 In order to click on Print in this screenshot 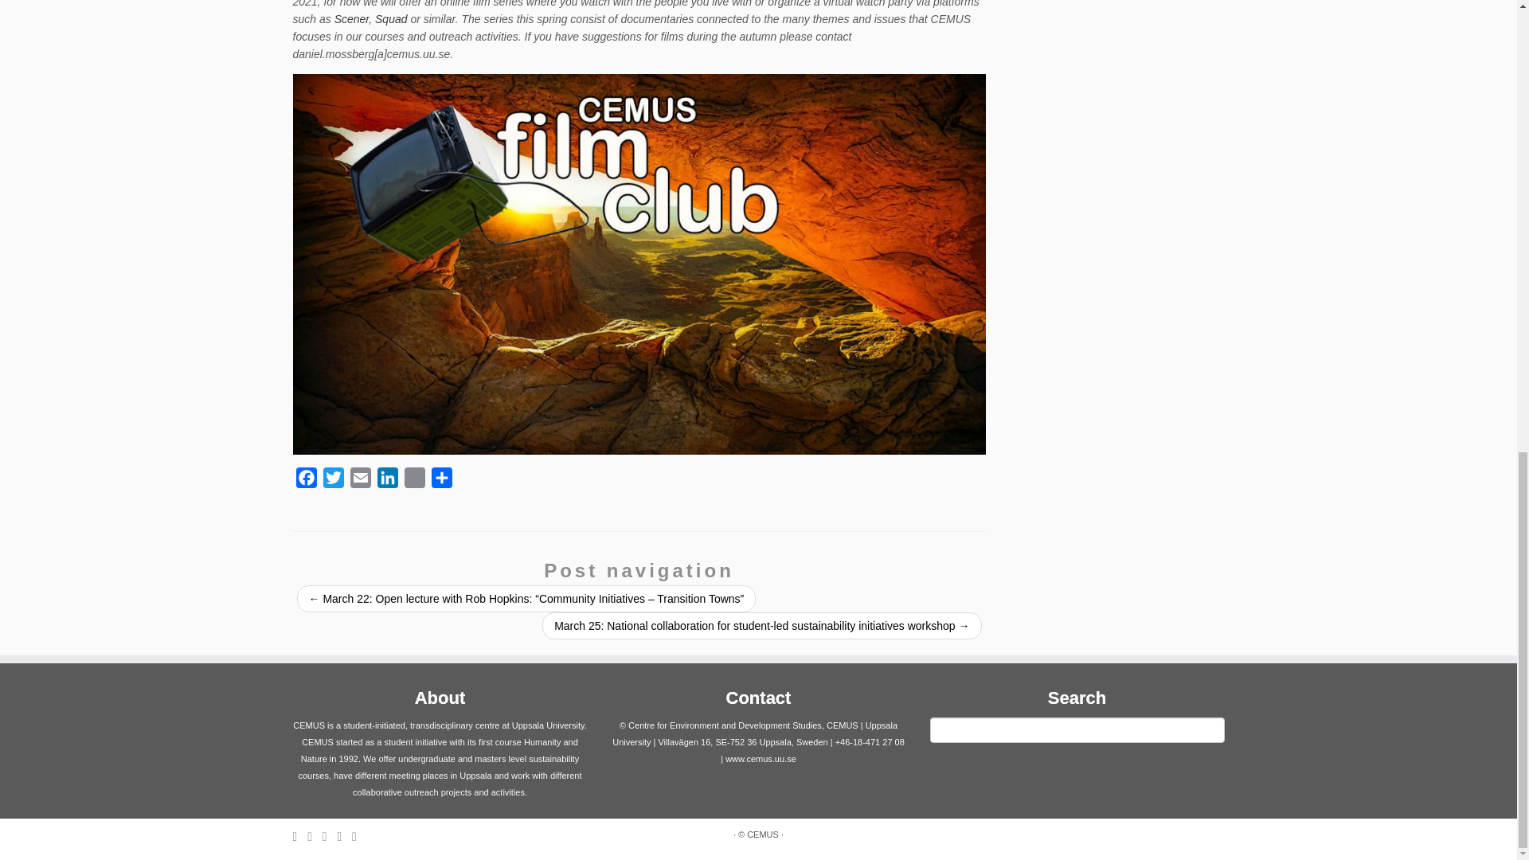, I will do `click(414, 481)`.